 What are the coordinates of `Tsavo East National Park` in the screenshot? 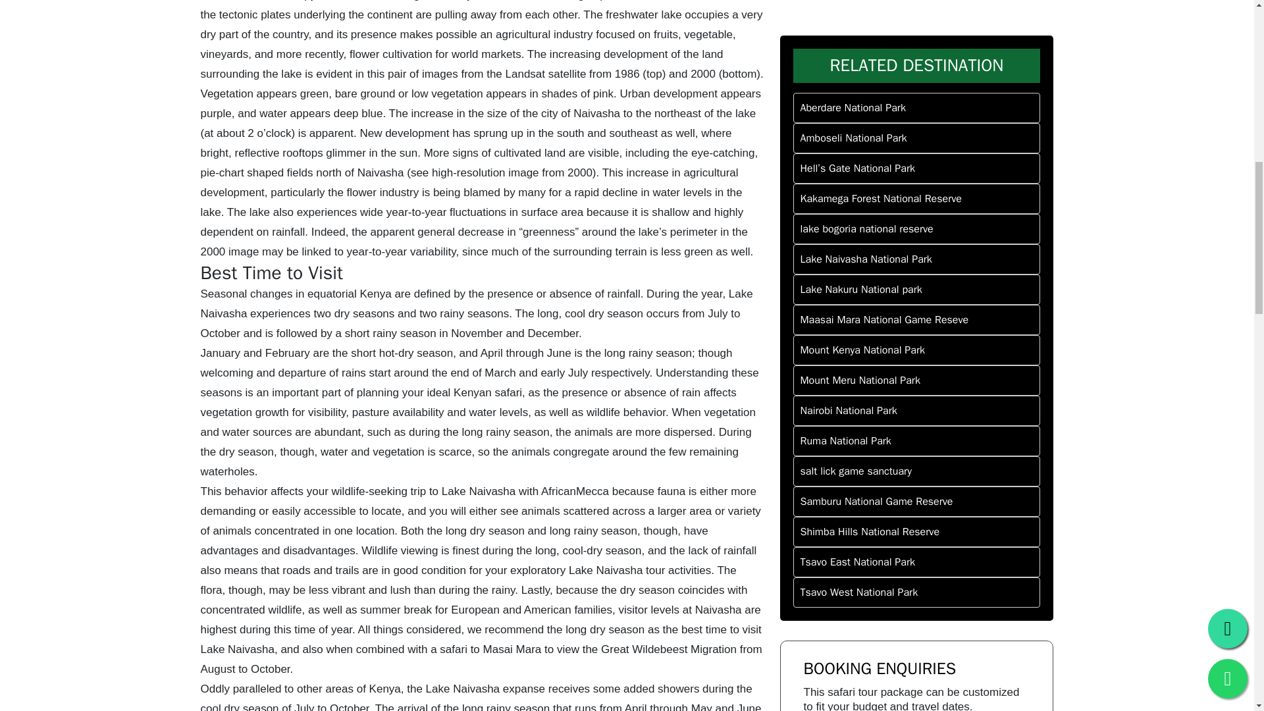 It's located at (916, 196).